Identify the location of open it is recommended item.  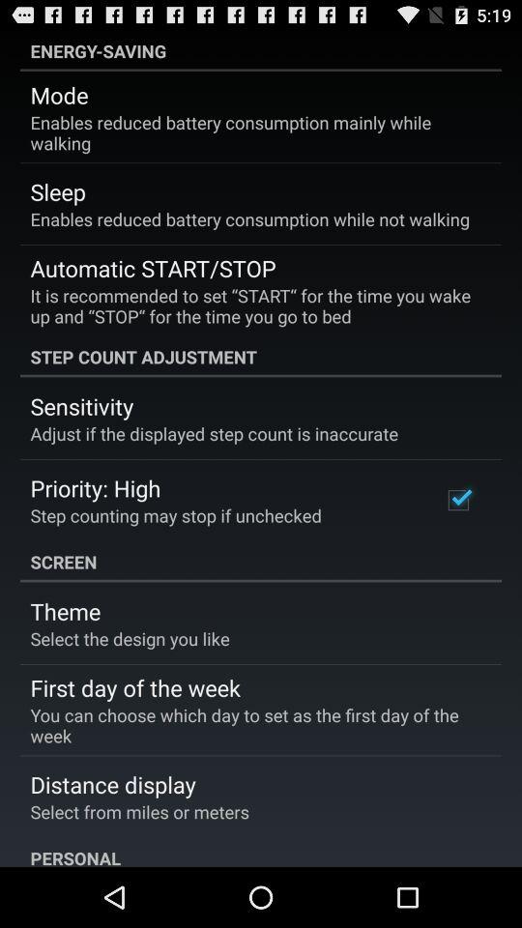
(254, 305).